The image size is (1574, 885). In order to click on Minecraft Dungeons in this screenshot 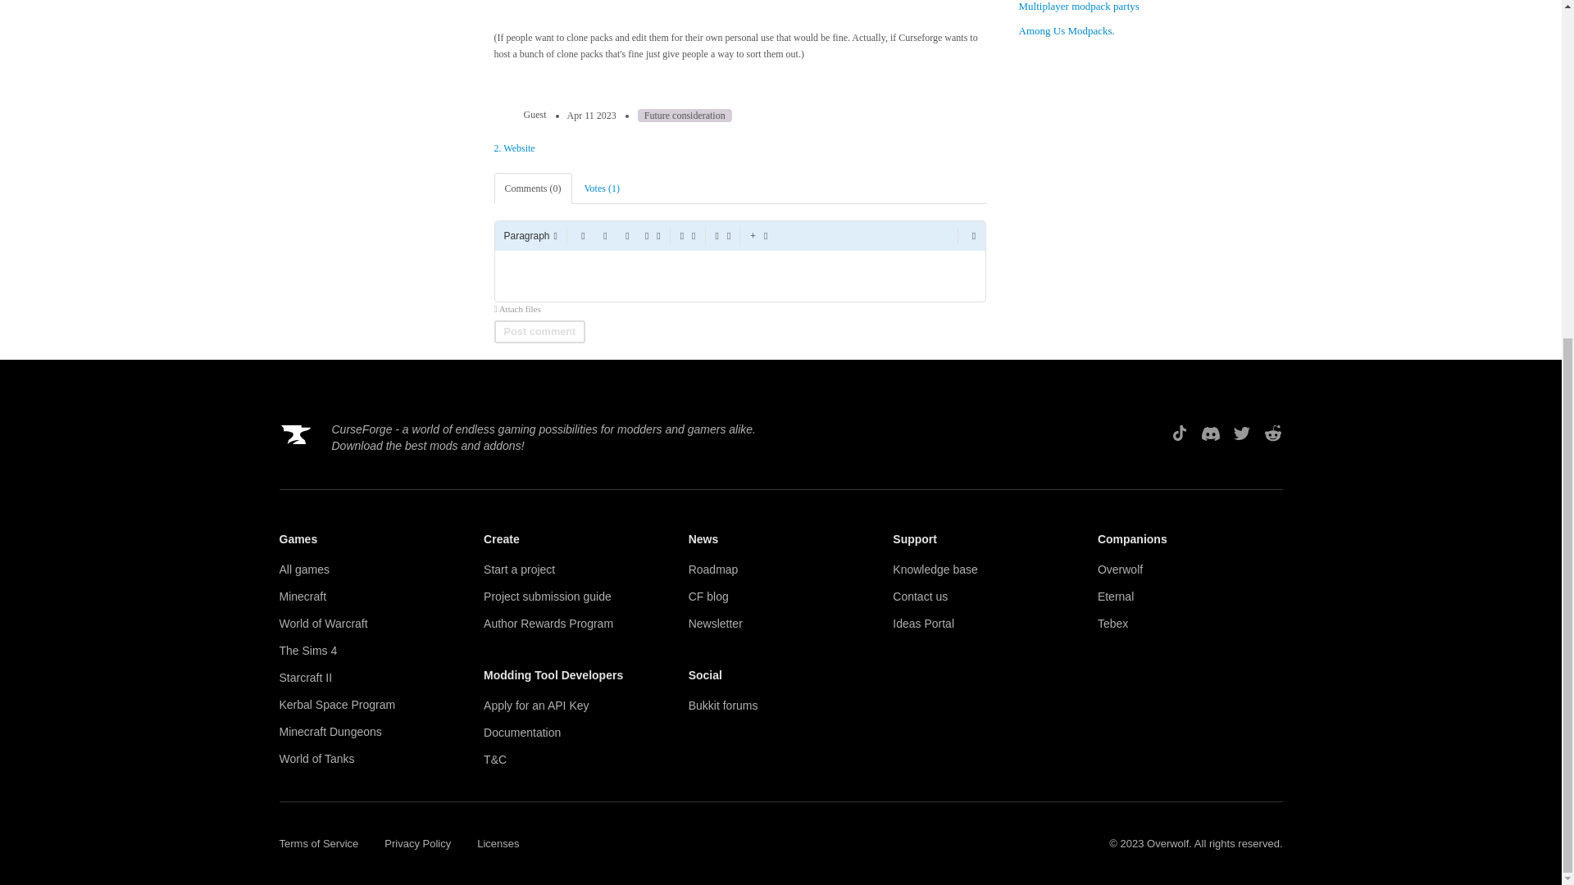, I will do `click(371, 732)`.